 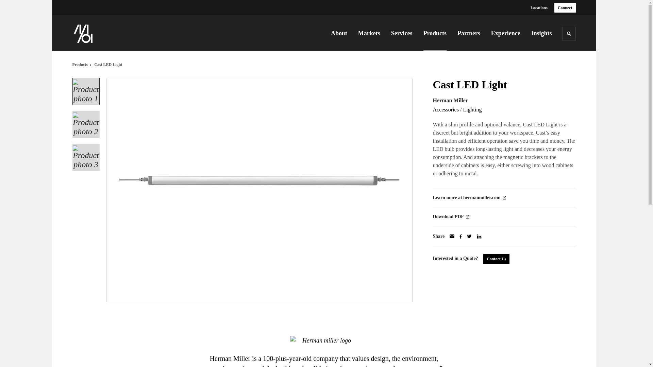 What do you see at coordinates (539, 8) in the screenshot?
I see `Locations` at bounding box center [539, 8].